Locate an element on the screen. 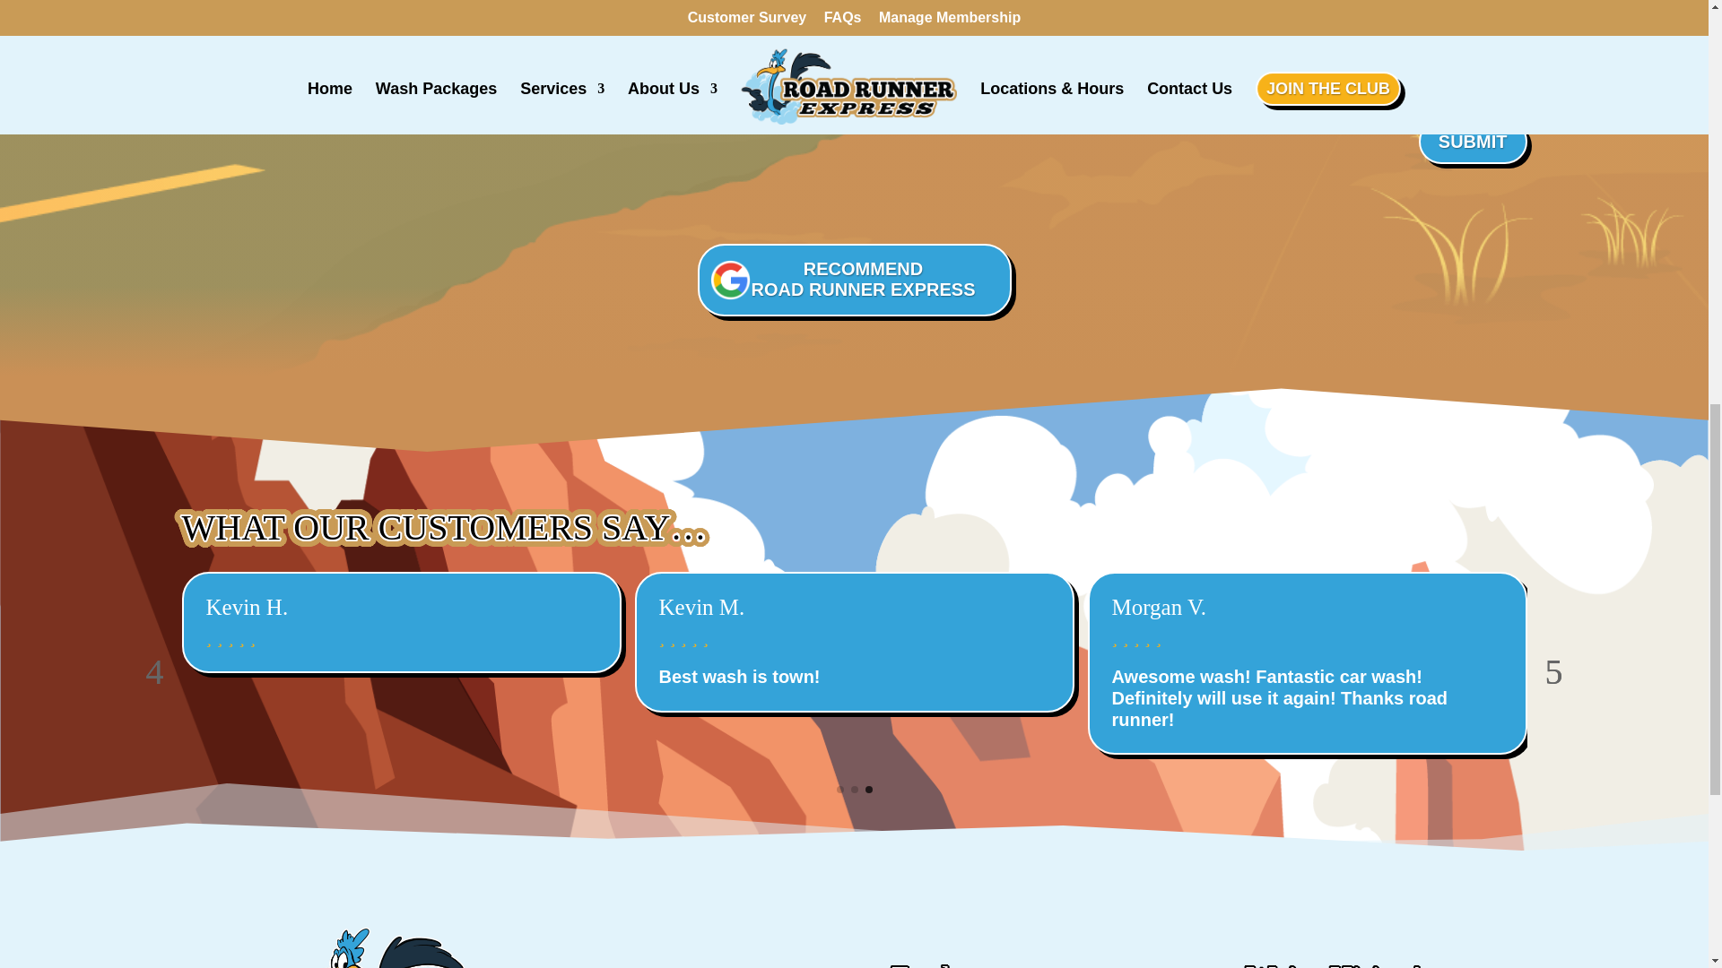  Write us a Google Review is located at coordinates (854, 281).